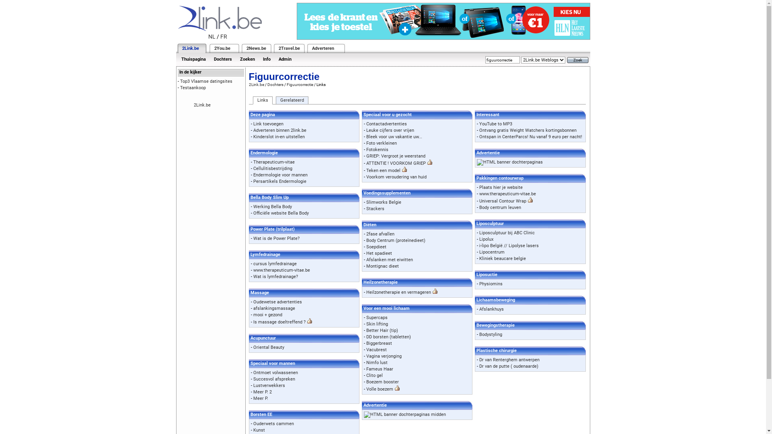 The height and width of the screenshot is (434, 772). Describe the element at coordinates (376, 350) in the screenshot. I see `Vacubrest` at that location.